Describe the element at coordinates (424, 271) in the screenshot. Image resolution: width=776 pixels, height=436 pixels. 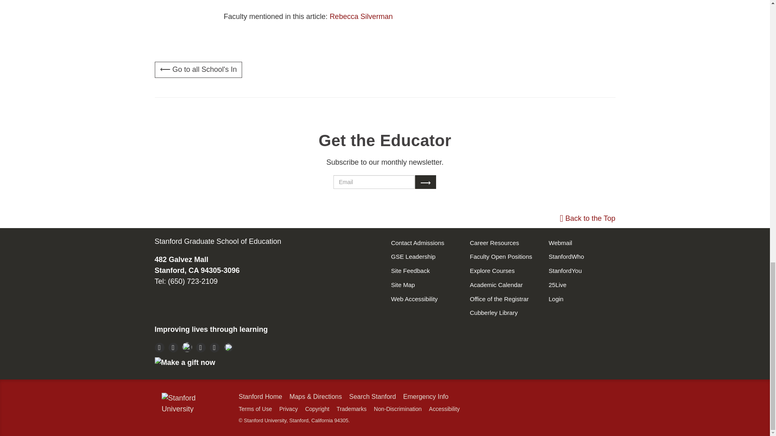
I see `Site Feedback` at that location.